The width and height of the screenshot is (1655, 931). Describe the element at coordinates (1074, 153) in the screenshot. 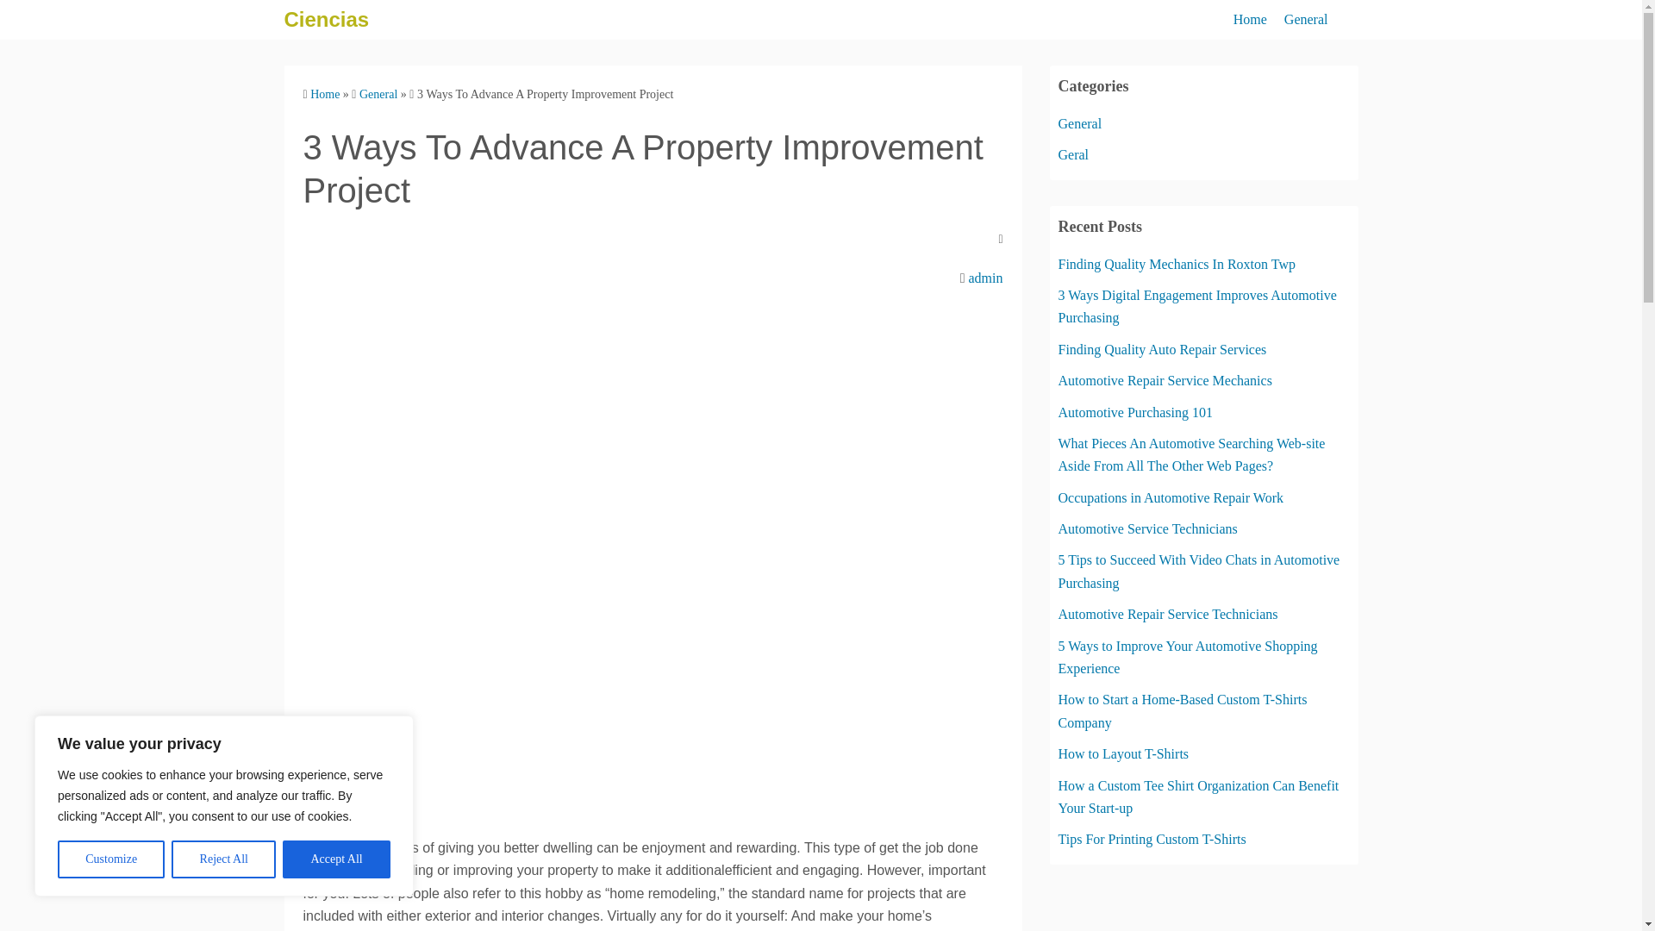

I see `Geral` at that location.